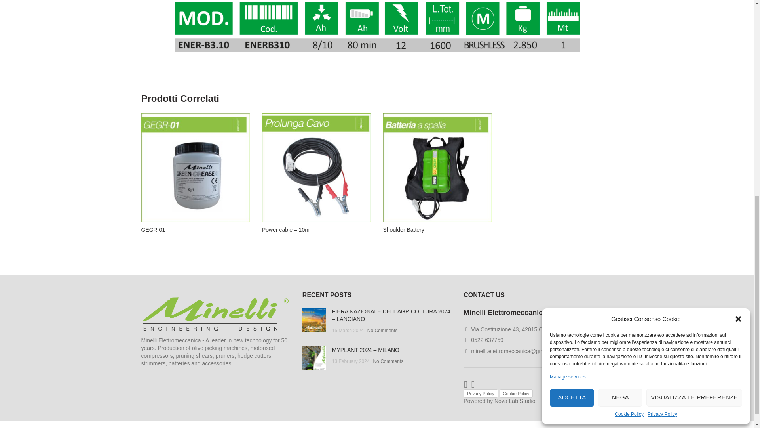 Image resolution: width=760 pixels, height=428 pixels. Describe the element at coordinates (629, 39) in the screenshot. I see `Cookie Policy` at that location.